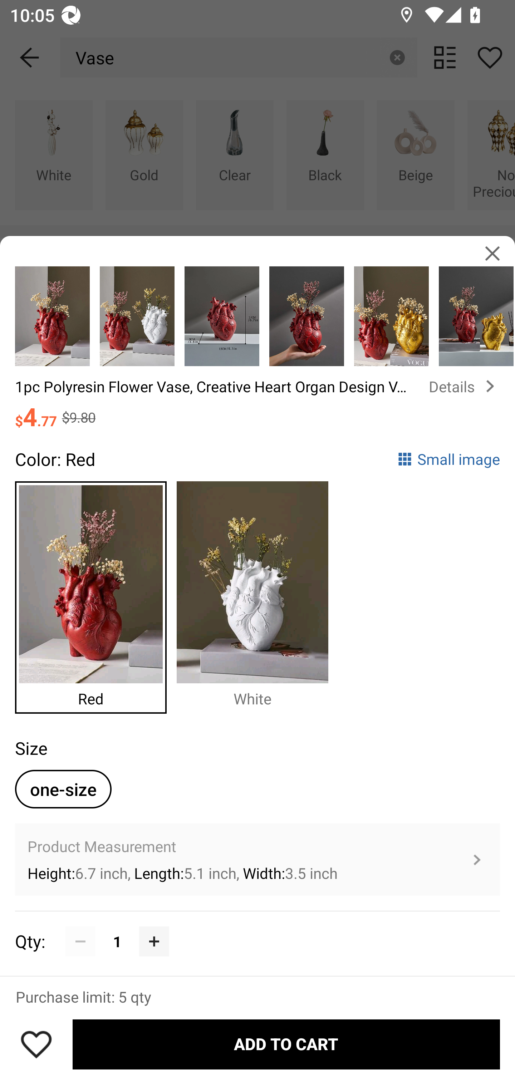  I want to click on ADD TO CART, so click(286, 1044).